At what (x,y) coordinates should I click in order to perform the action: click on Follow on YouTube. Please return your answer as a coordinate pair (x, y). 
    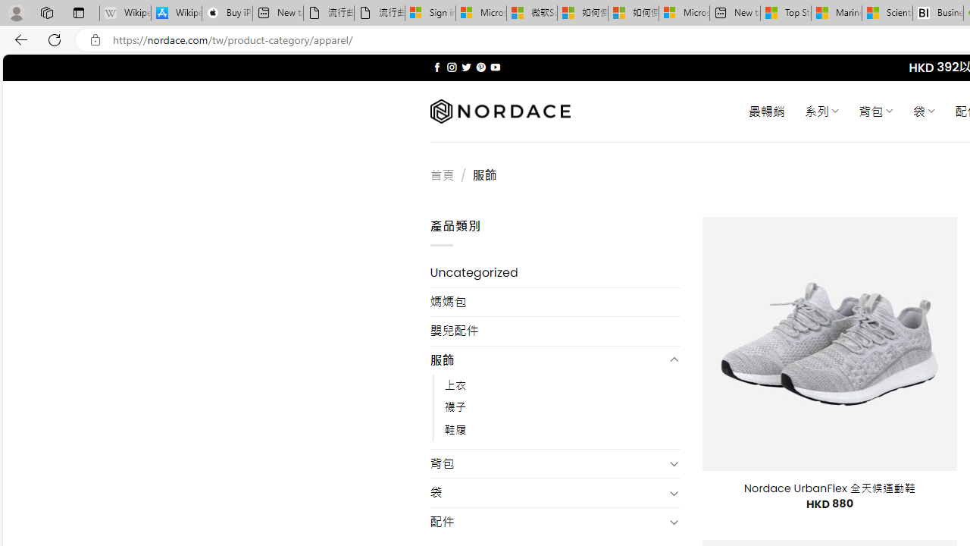
    Looking at the image, I should click on (495, 67).